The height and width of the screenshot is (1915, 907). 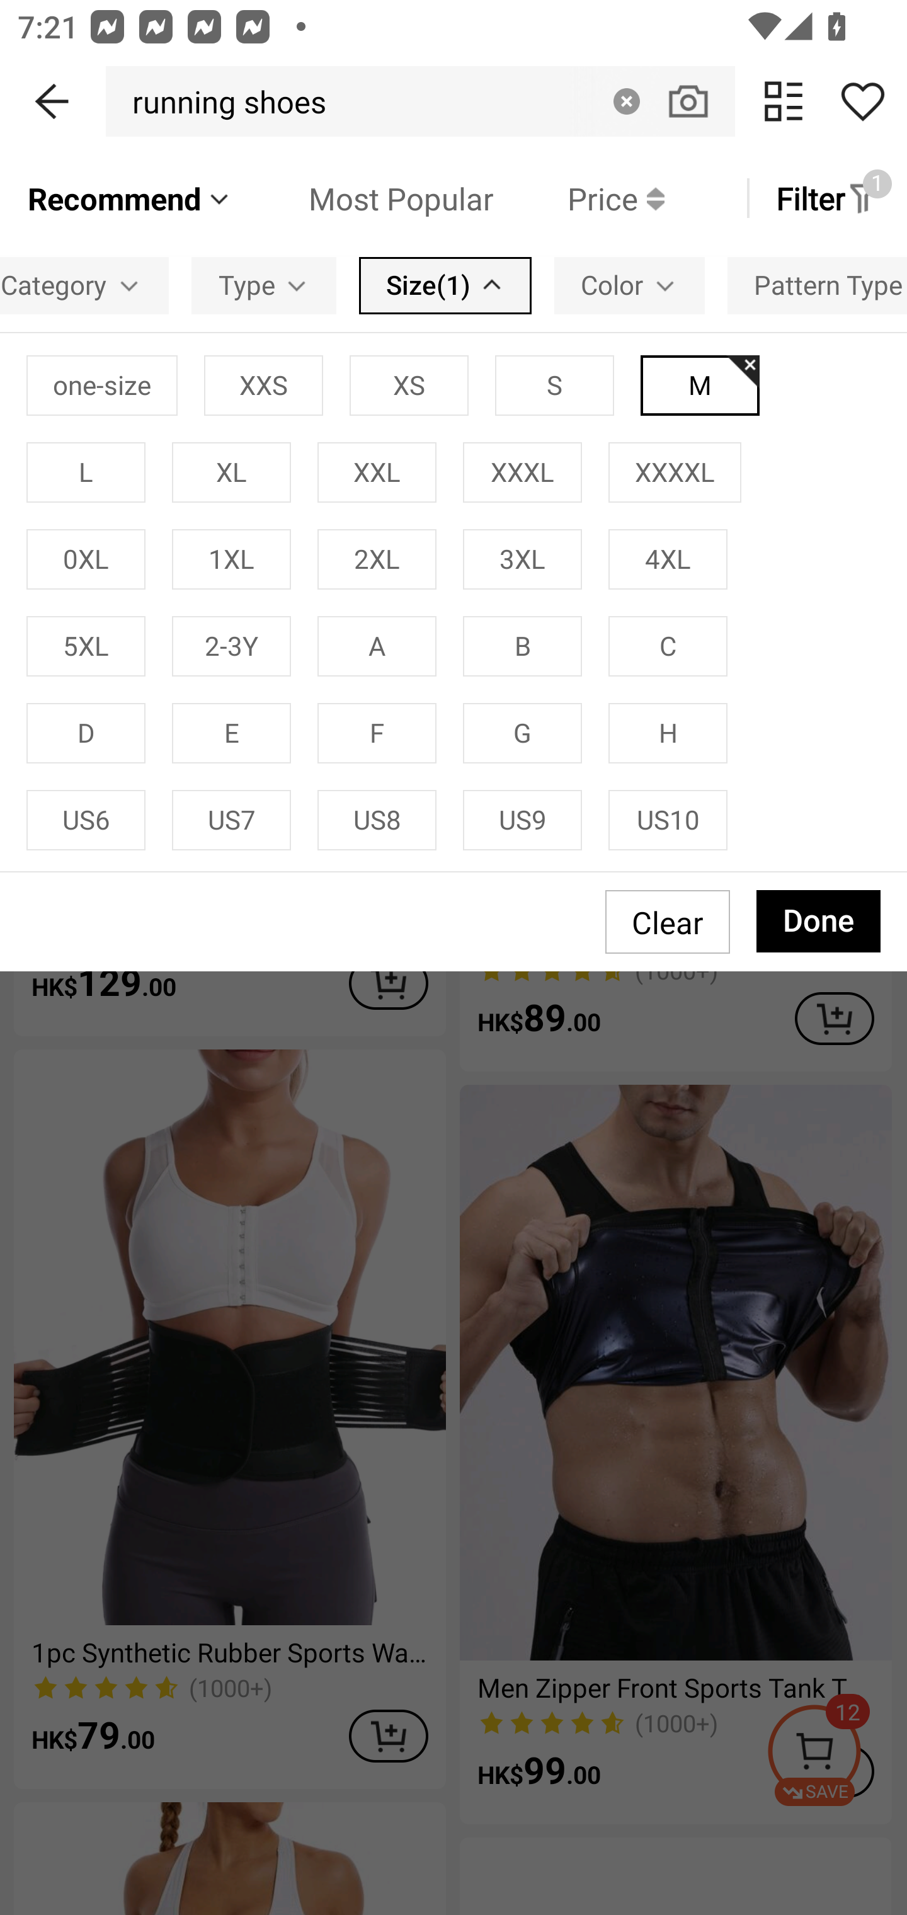 I want to click on Filter 1, so click(x=827, y=198).